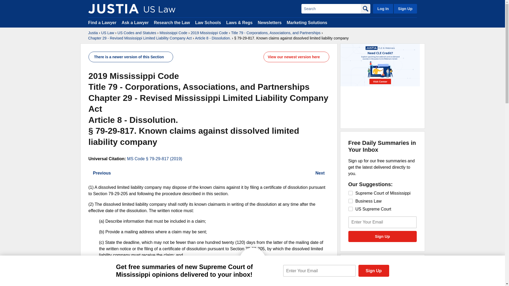 Image resolution: width=509 pixels, height=286 pixels. What do you see at coordinates (93, 33) in the screenshot?
I see `Justia` at bounding box center [93, 33].